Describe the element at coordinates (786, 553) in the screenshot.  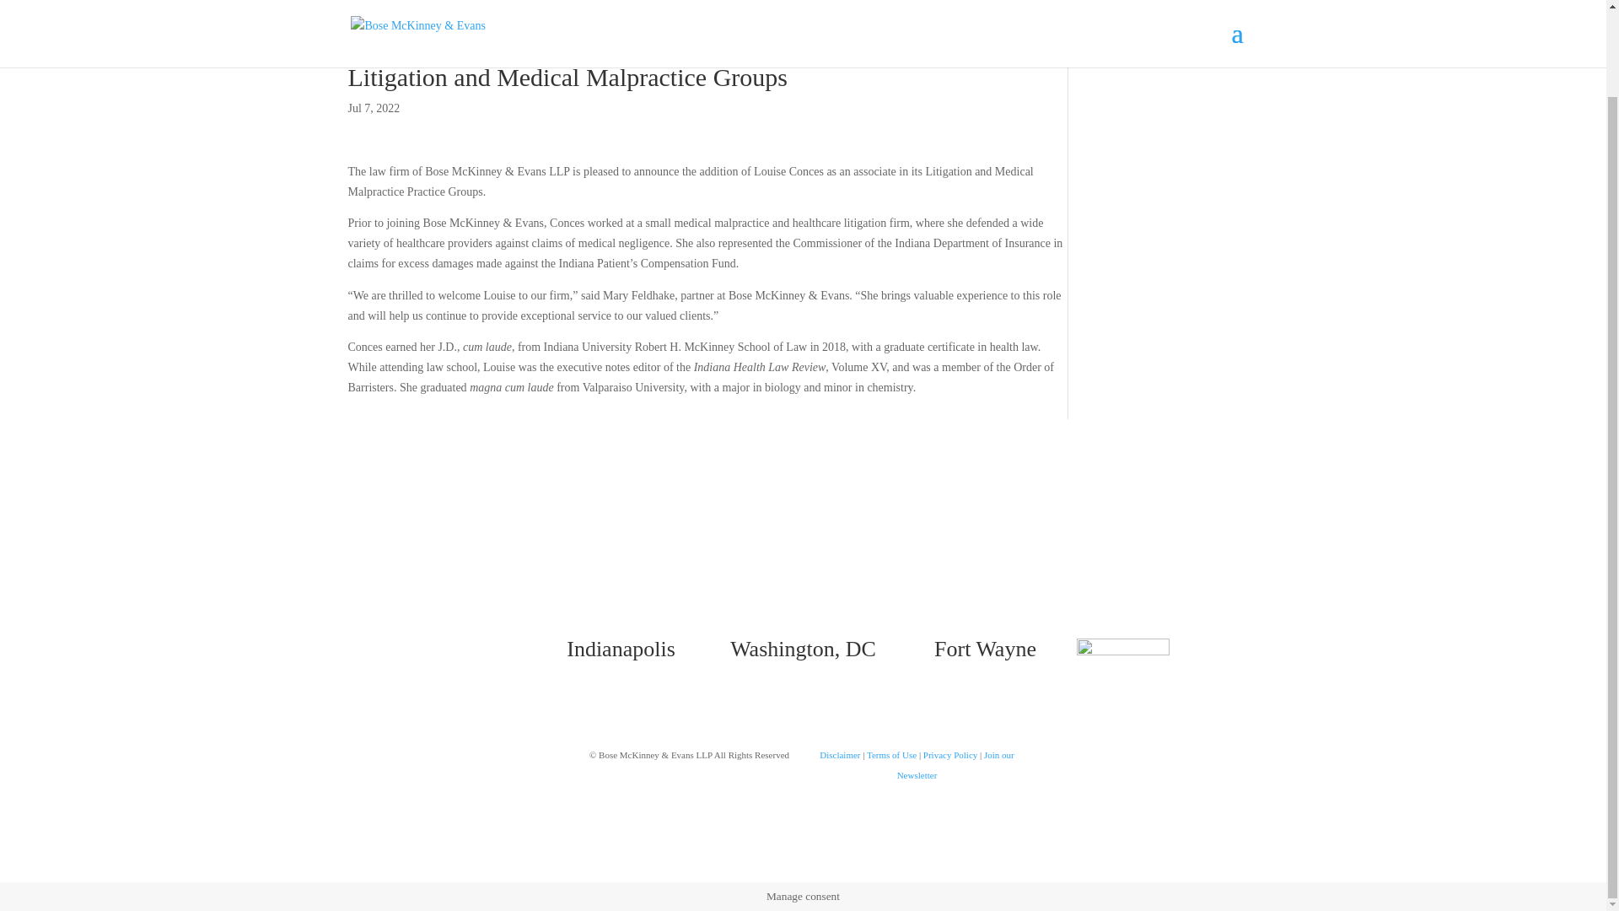
I see `Follow on X` at that location.